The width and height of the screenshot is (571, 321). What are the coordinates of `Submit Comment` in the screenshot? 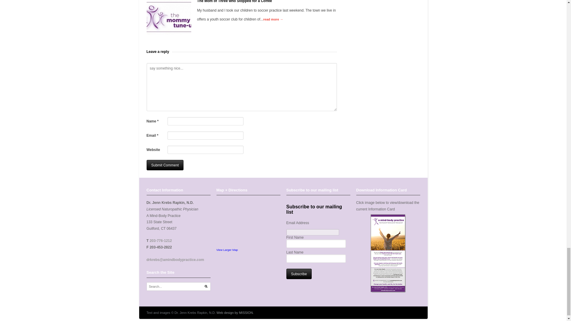 It's located at (165, 165).